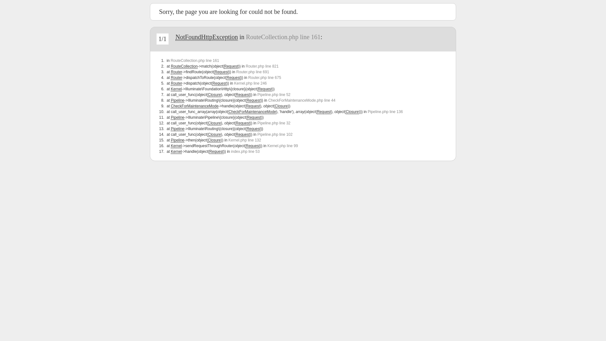 Image resolution: width=606 pixels, height=341 pixels. What do you see at coordinates (275, 135) in the screenshot?
I see `Pipeline.php line 102` at bounding box center [275, 135].